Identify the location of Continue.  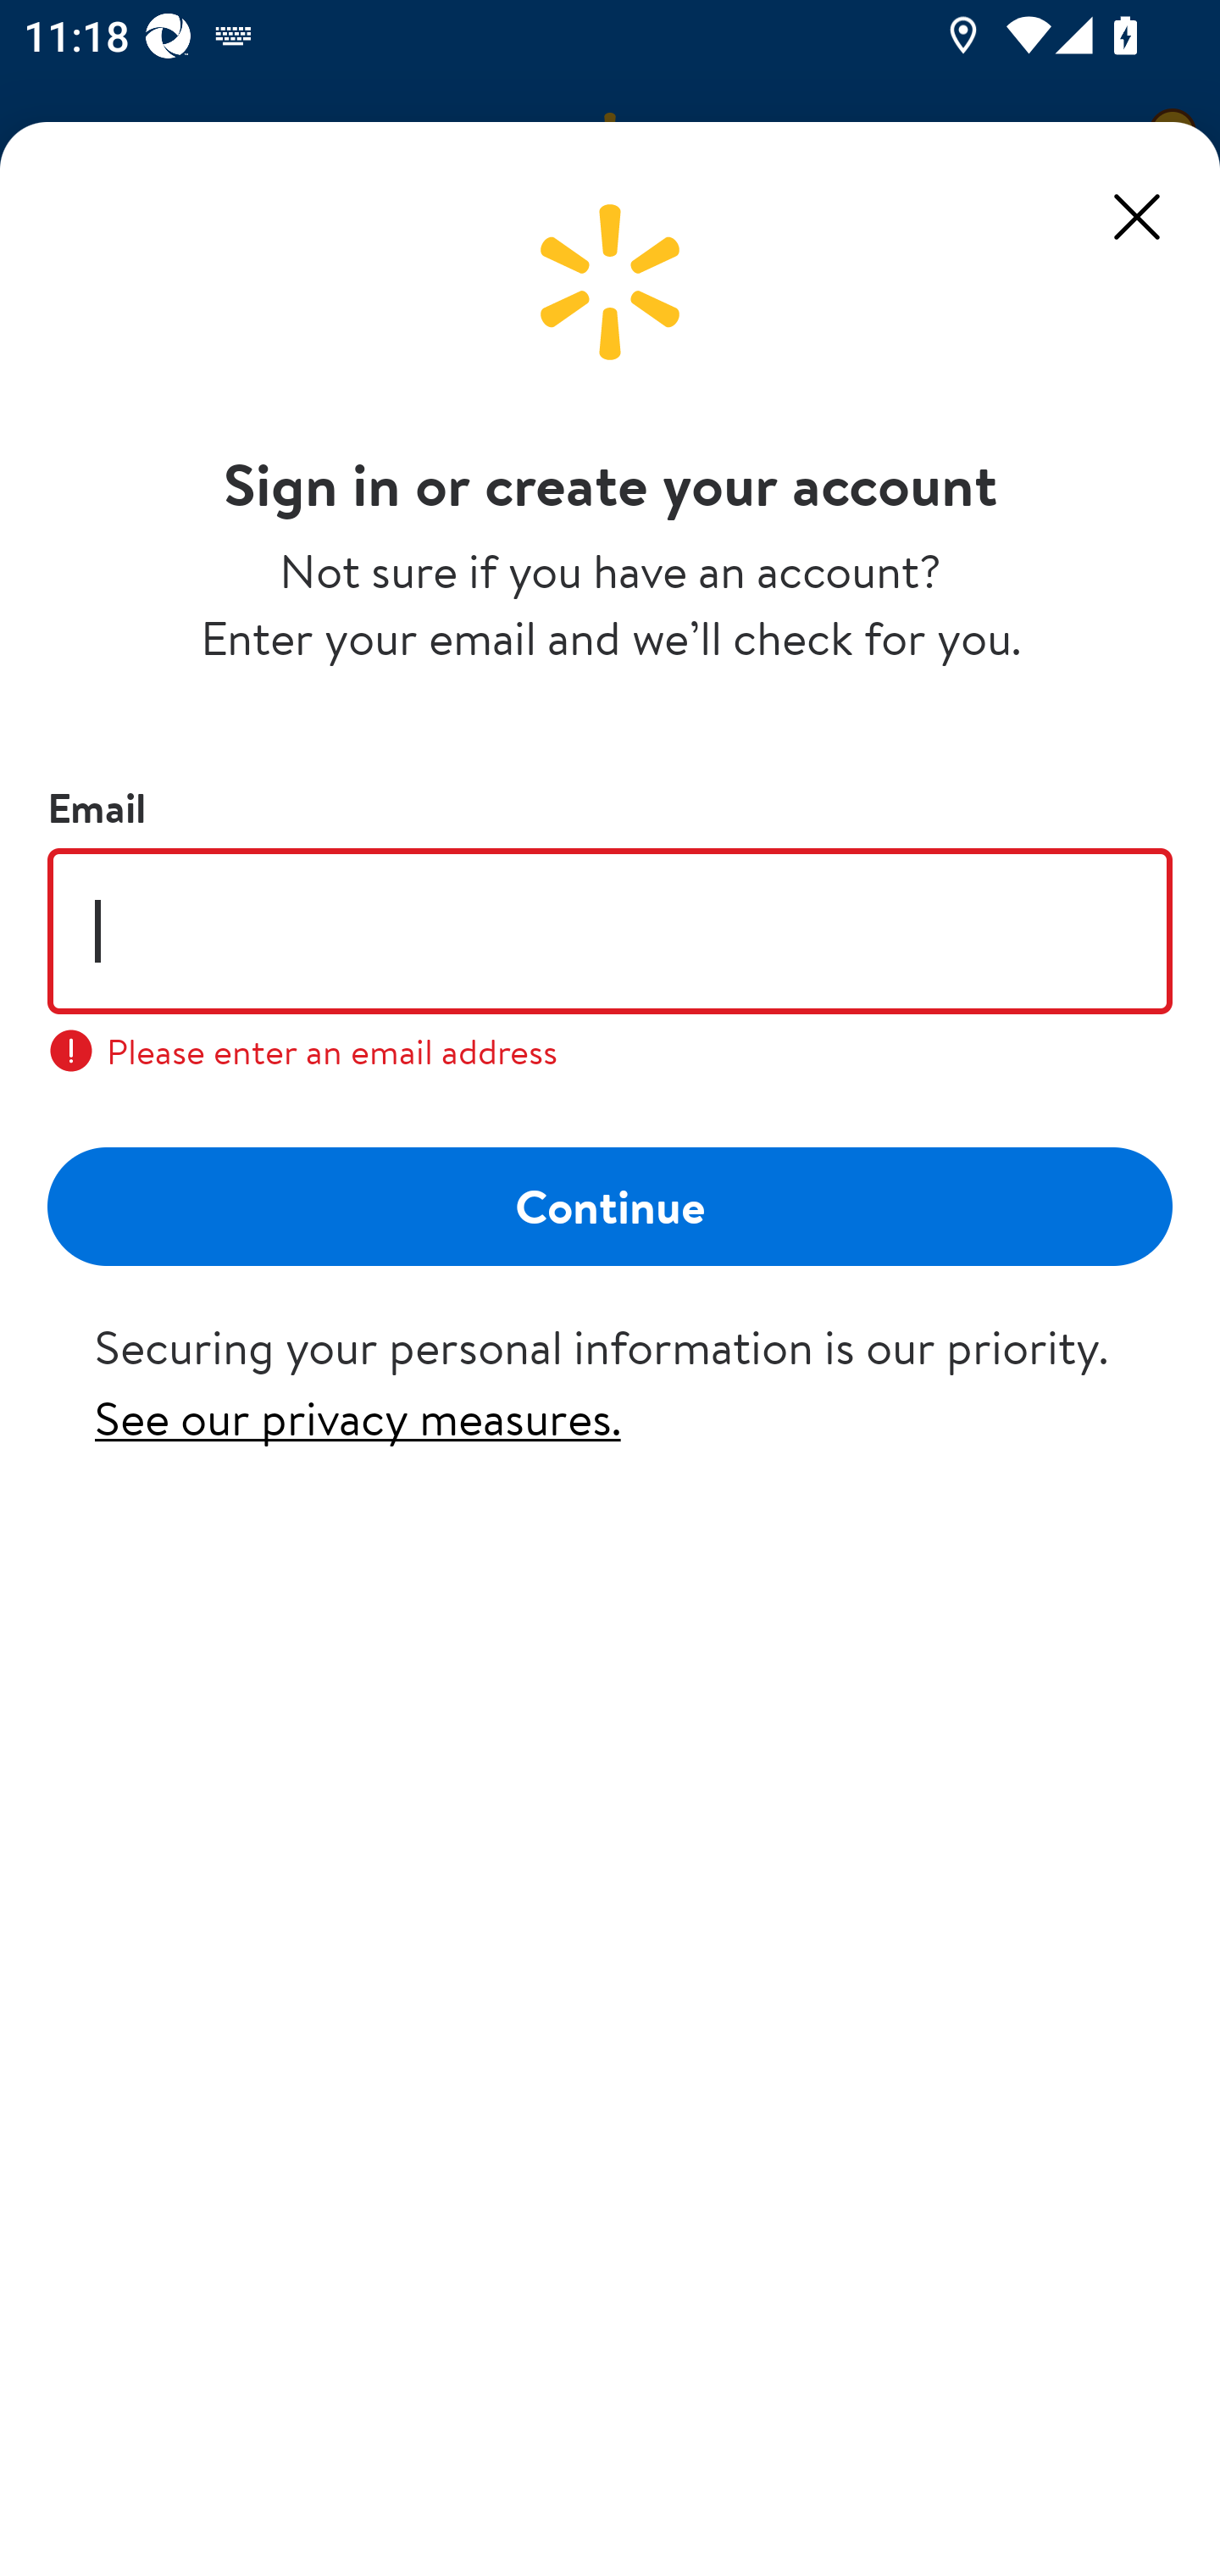
(610, 1205).